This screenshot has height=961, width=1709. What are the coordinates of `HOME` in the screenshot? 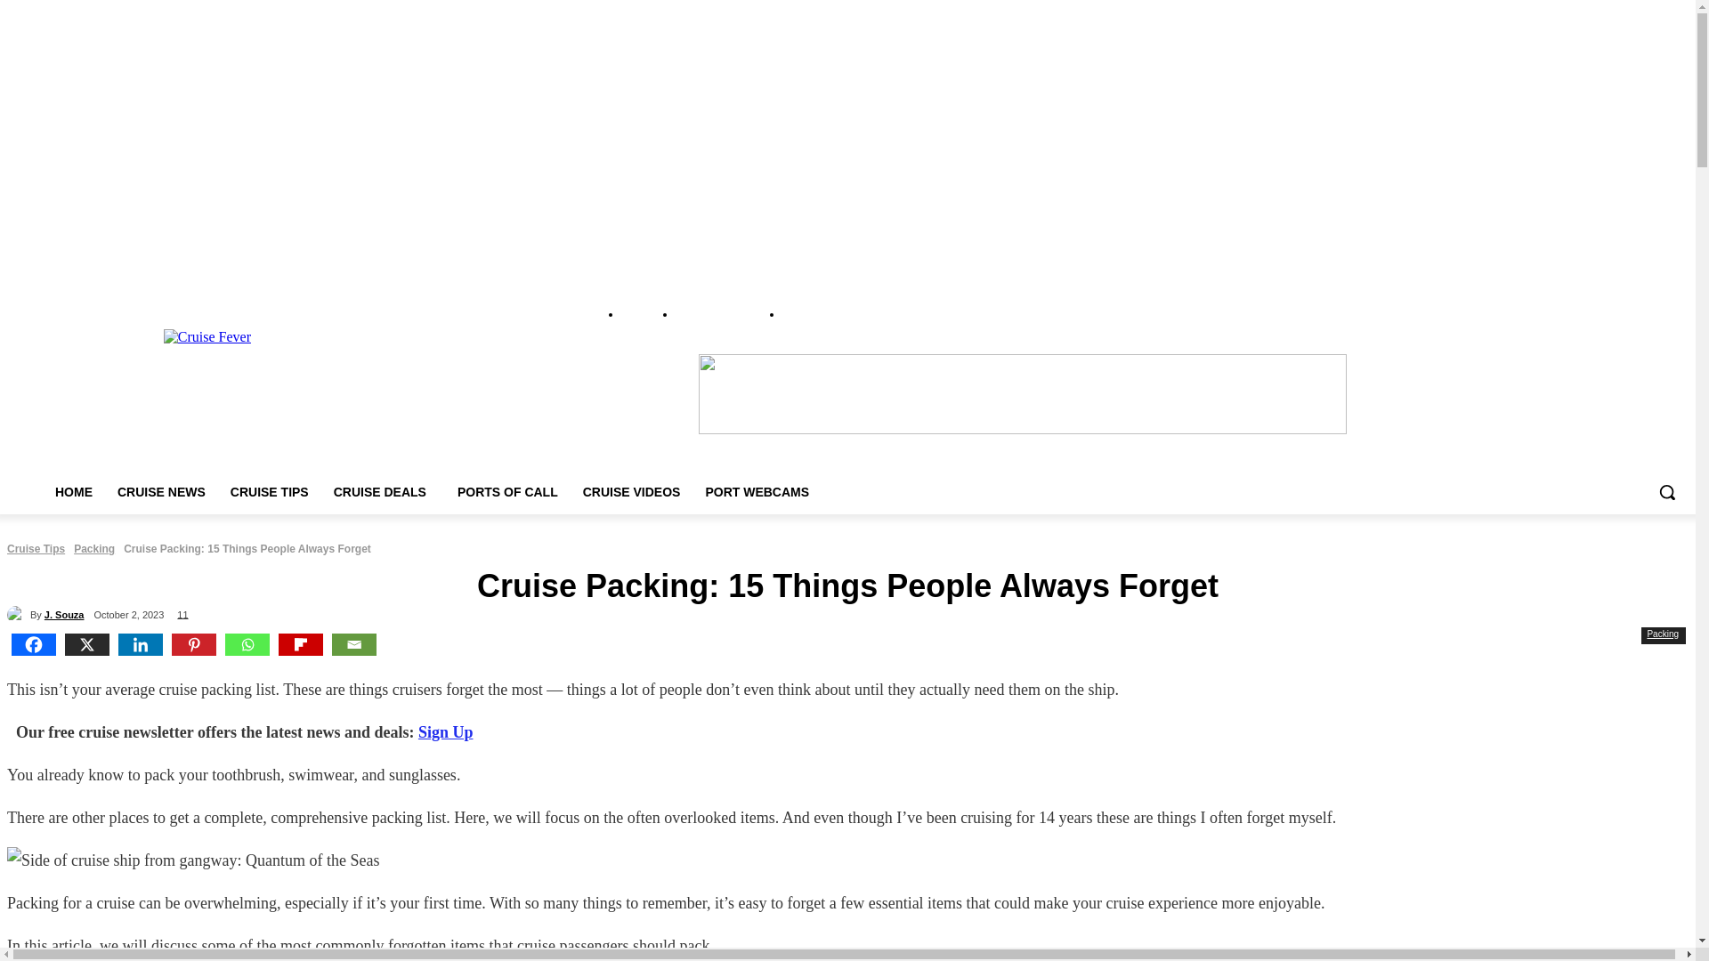 It's located at (73, 491).